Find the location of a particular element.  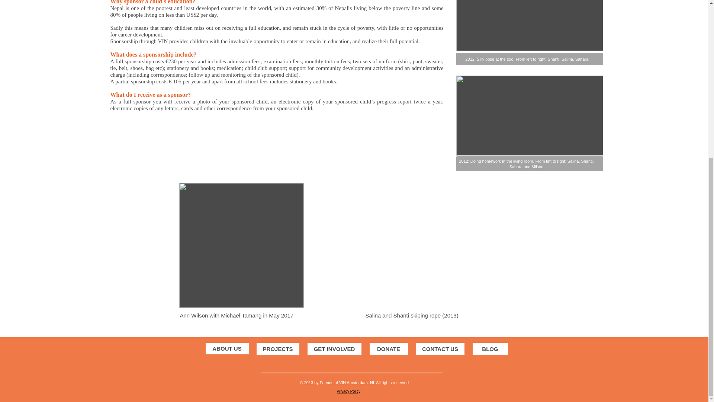

PROJECTS is located at coordinates (277, 348).